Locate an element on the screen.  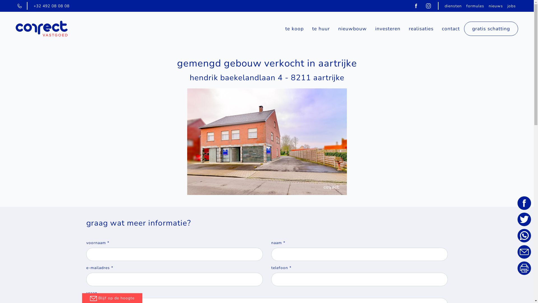
Delen via WhatsApp is located at coordinates (524, 236).